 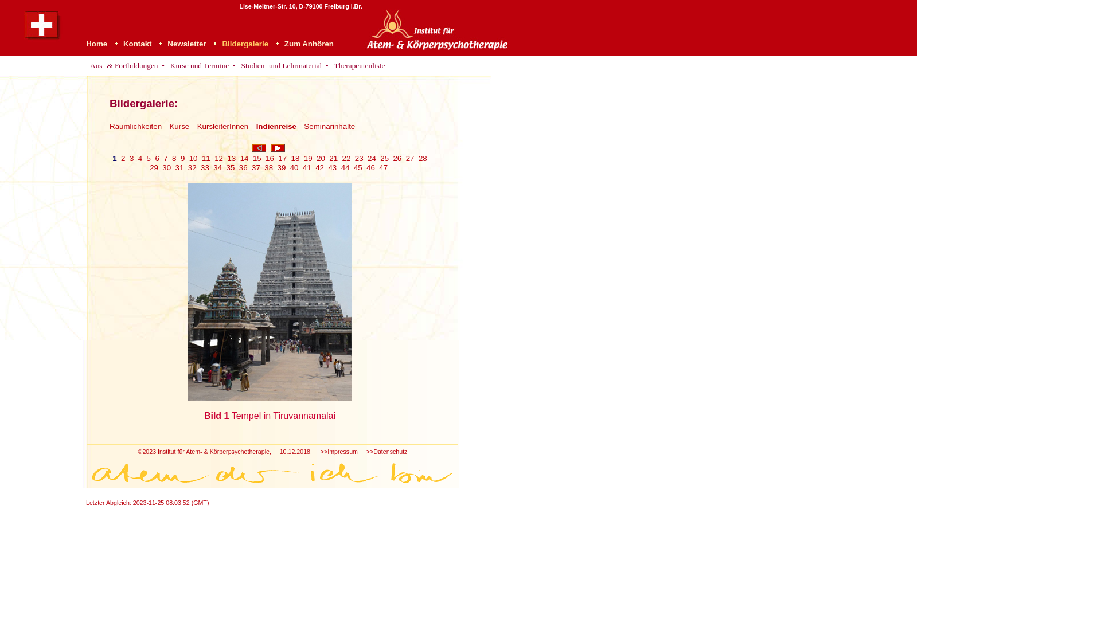 I want to click on 45, so click(x=358, y=167).